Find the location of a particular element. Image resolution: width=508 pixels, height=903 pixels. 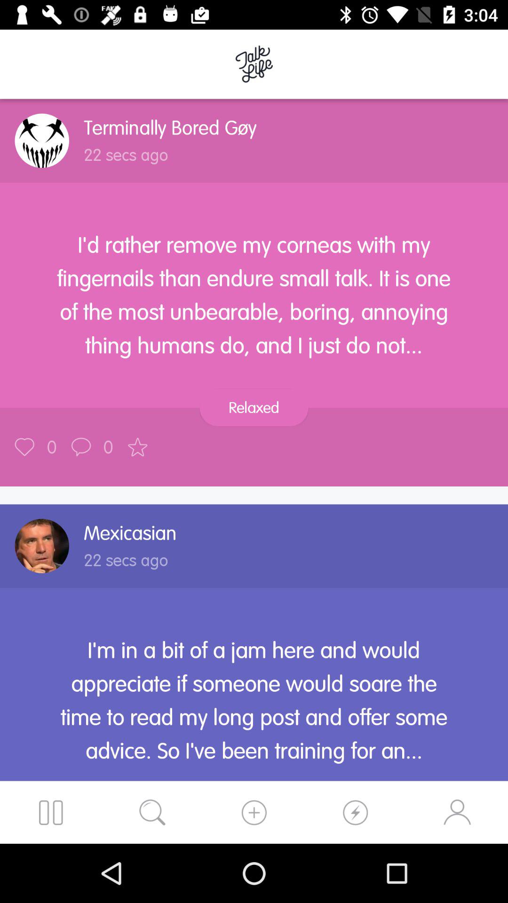

view profile is located at coordinates (42, 546).